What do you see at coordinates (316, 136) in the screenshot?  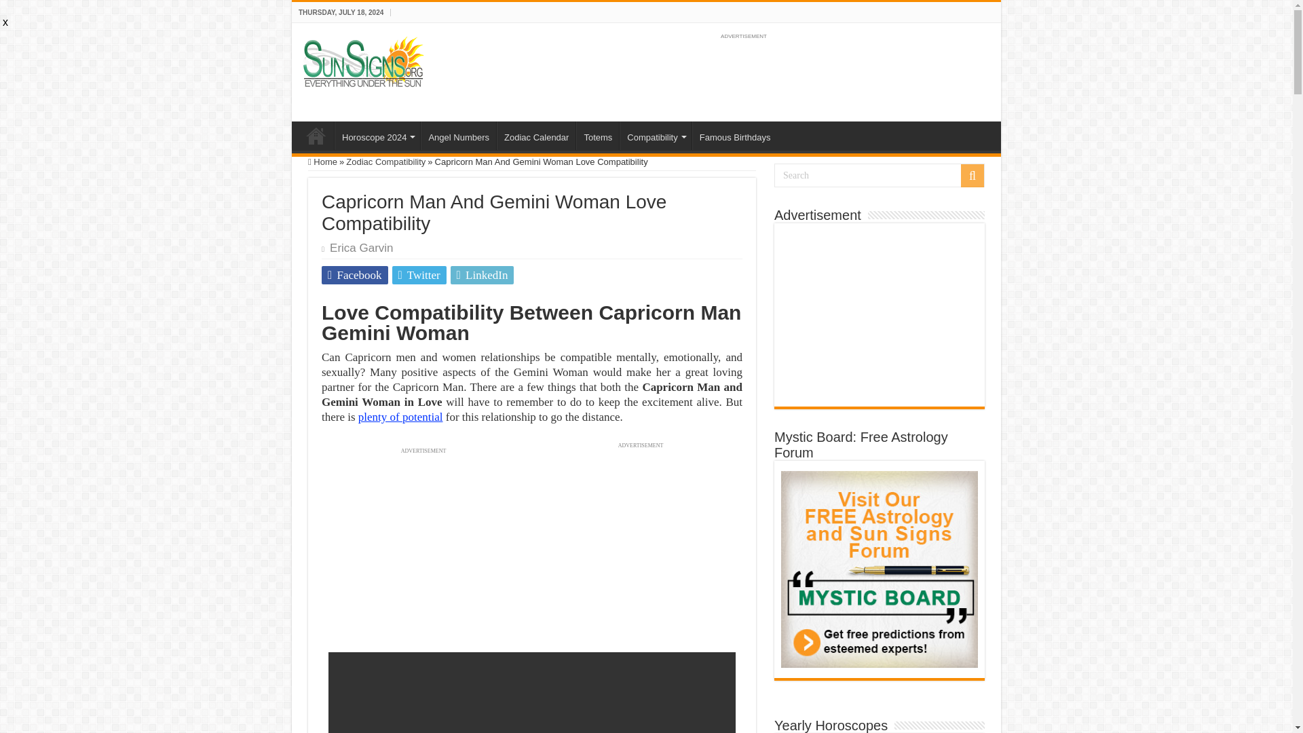 I see `Home` at bounding box center [316, 136].